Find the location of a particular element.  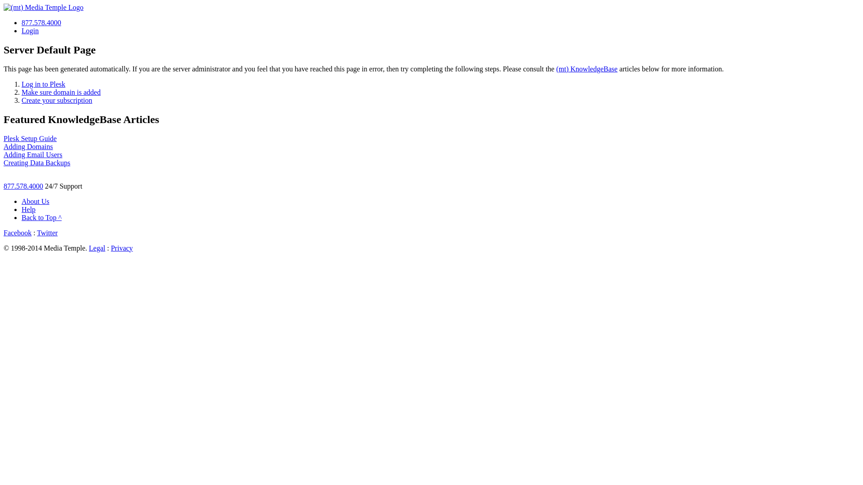

Privacy is located at coordinates (122, 248).